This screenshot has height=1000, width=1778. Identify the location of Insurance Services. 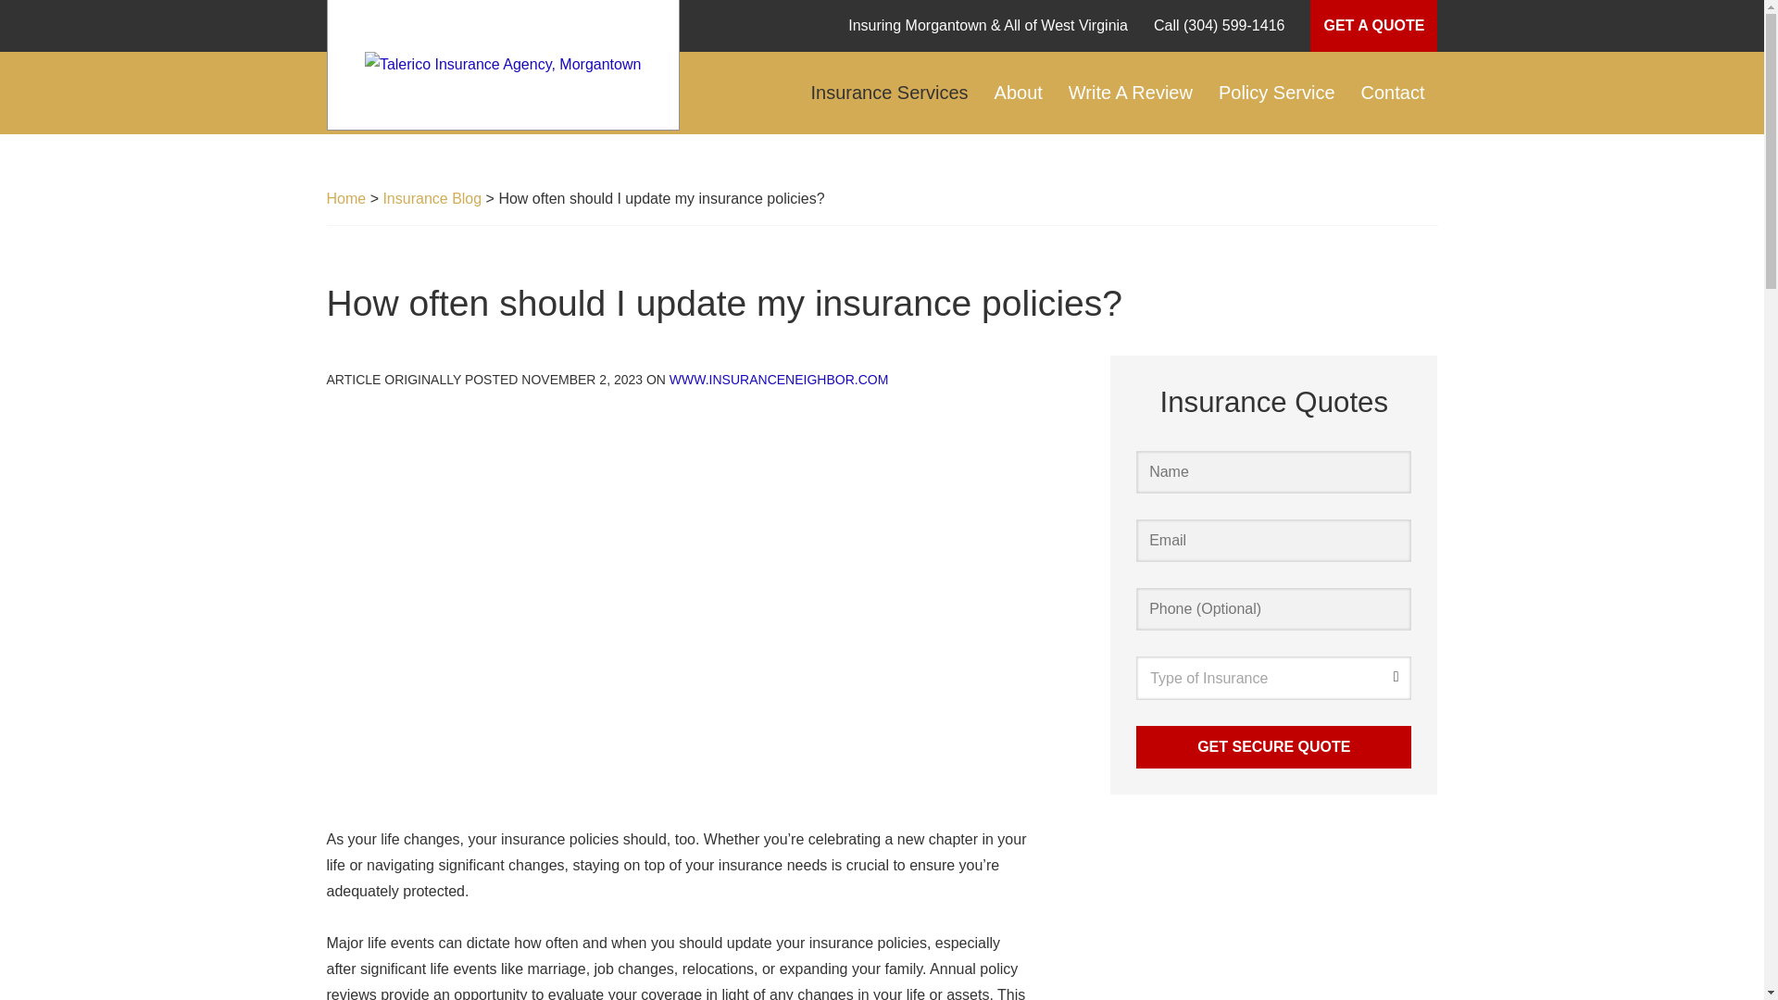
(889, 93).